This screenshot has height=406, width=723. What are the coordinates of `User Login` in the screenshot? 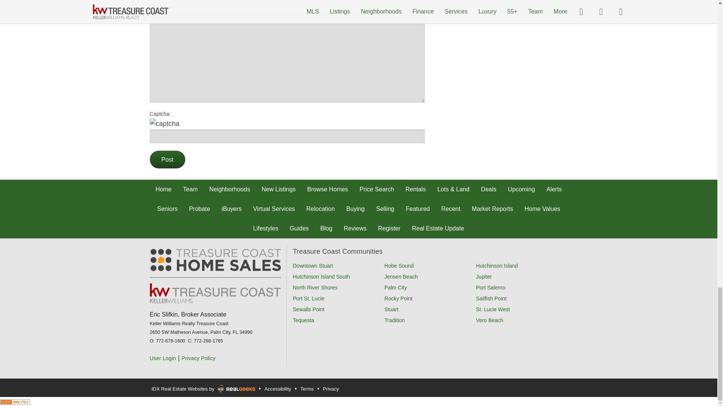 It's located at (163, 358).